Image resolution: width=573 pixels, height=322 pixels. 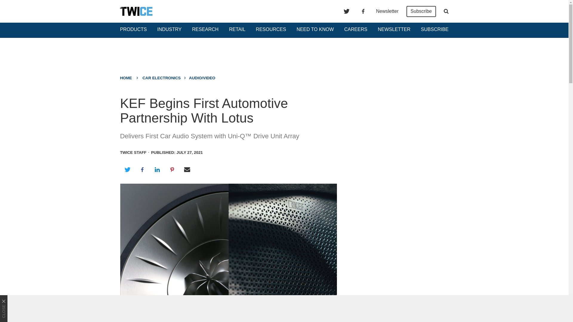 What do you see at coordinates (142, 170) in the screenshot?
I see `Share on Facebook` at bounding box center [142, 170].